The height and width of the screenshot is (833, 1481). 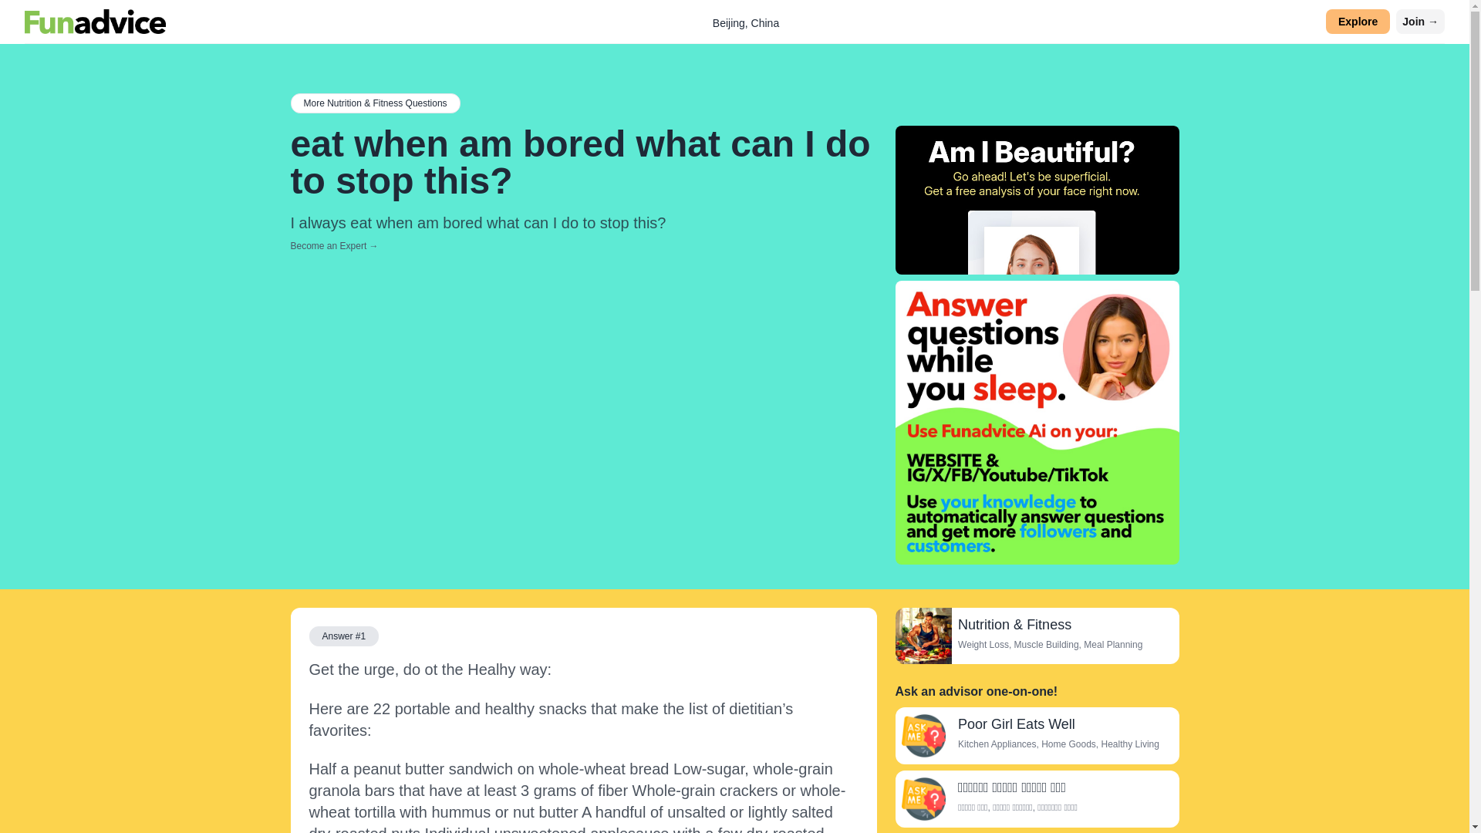 I want to click on Funadvice Home, so click(x=96, y=22).